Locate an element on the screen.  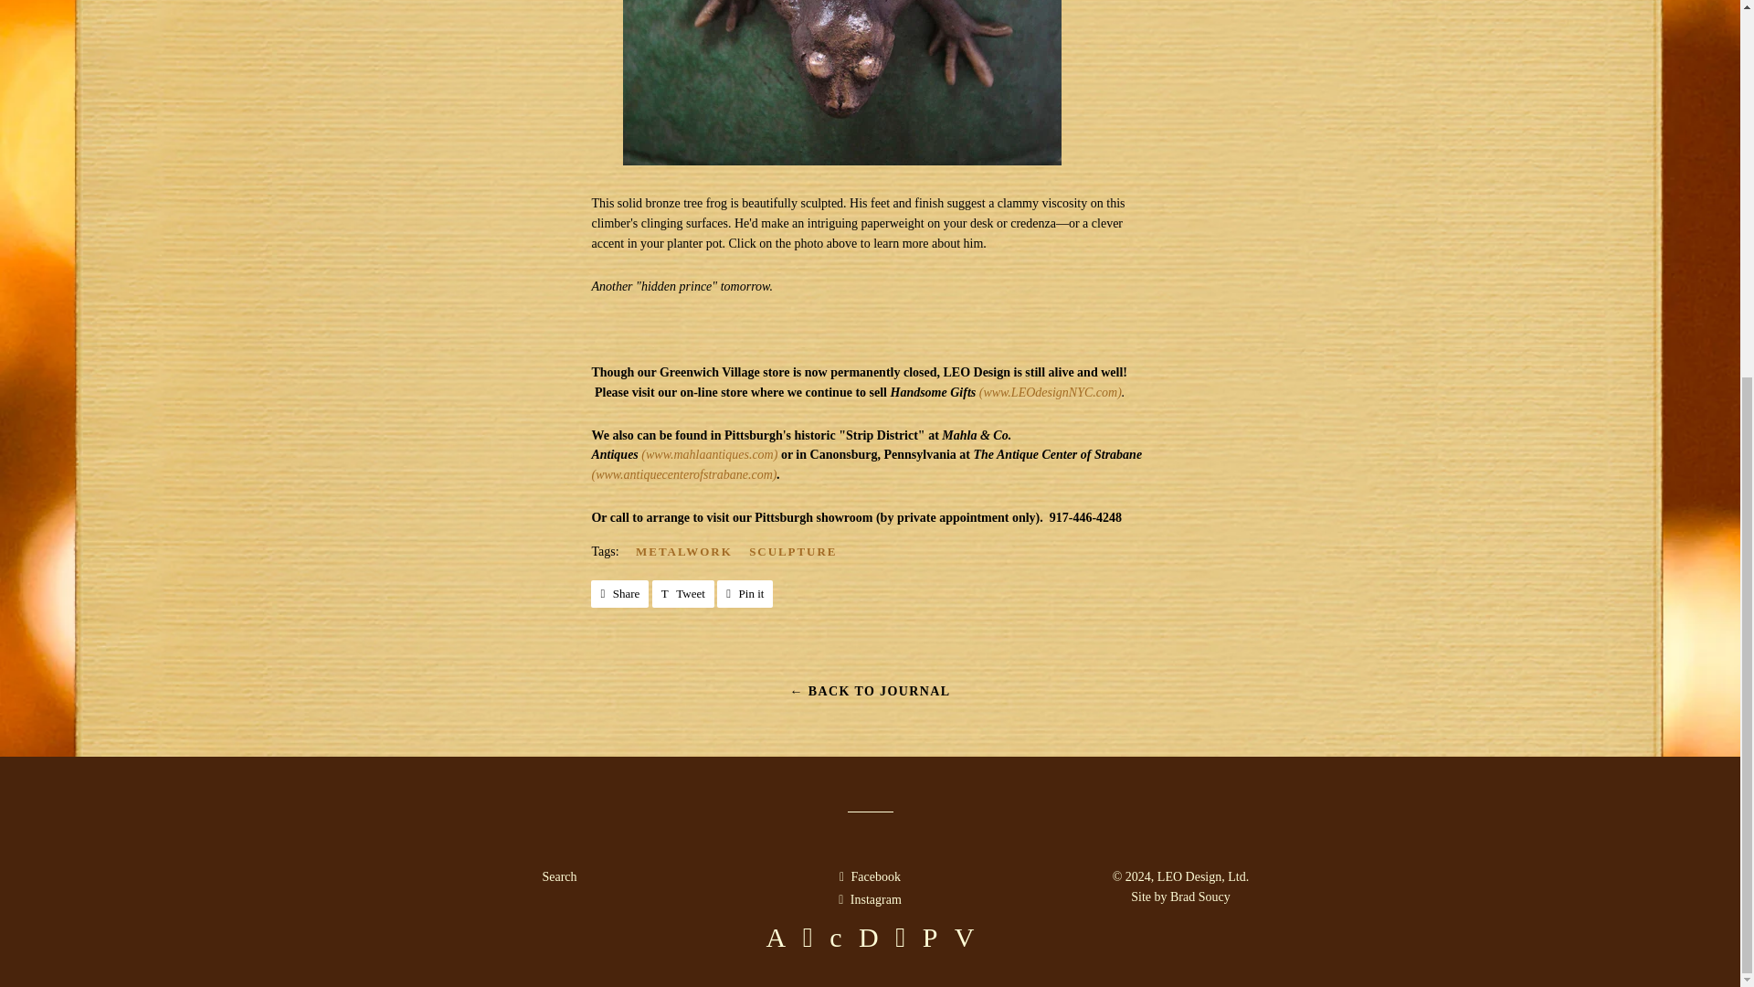
LEO Design, Ltd. is located at coordinates (683, 594).